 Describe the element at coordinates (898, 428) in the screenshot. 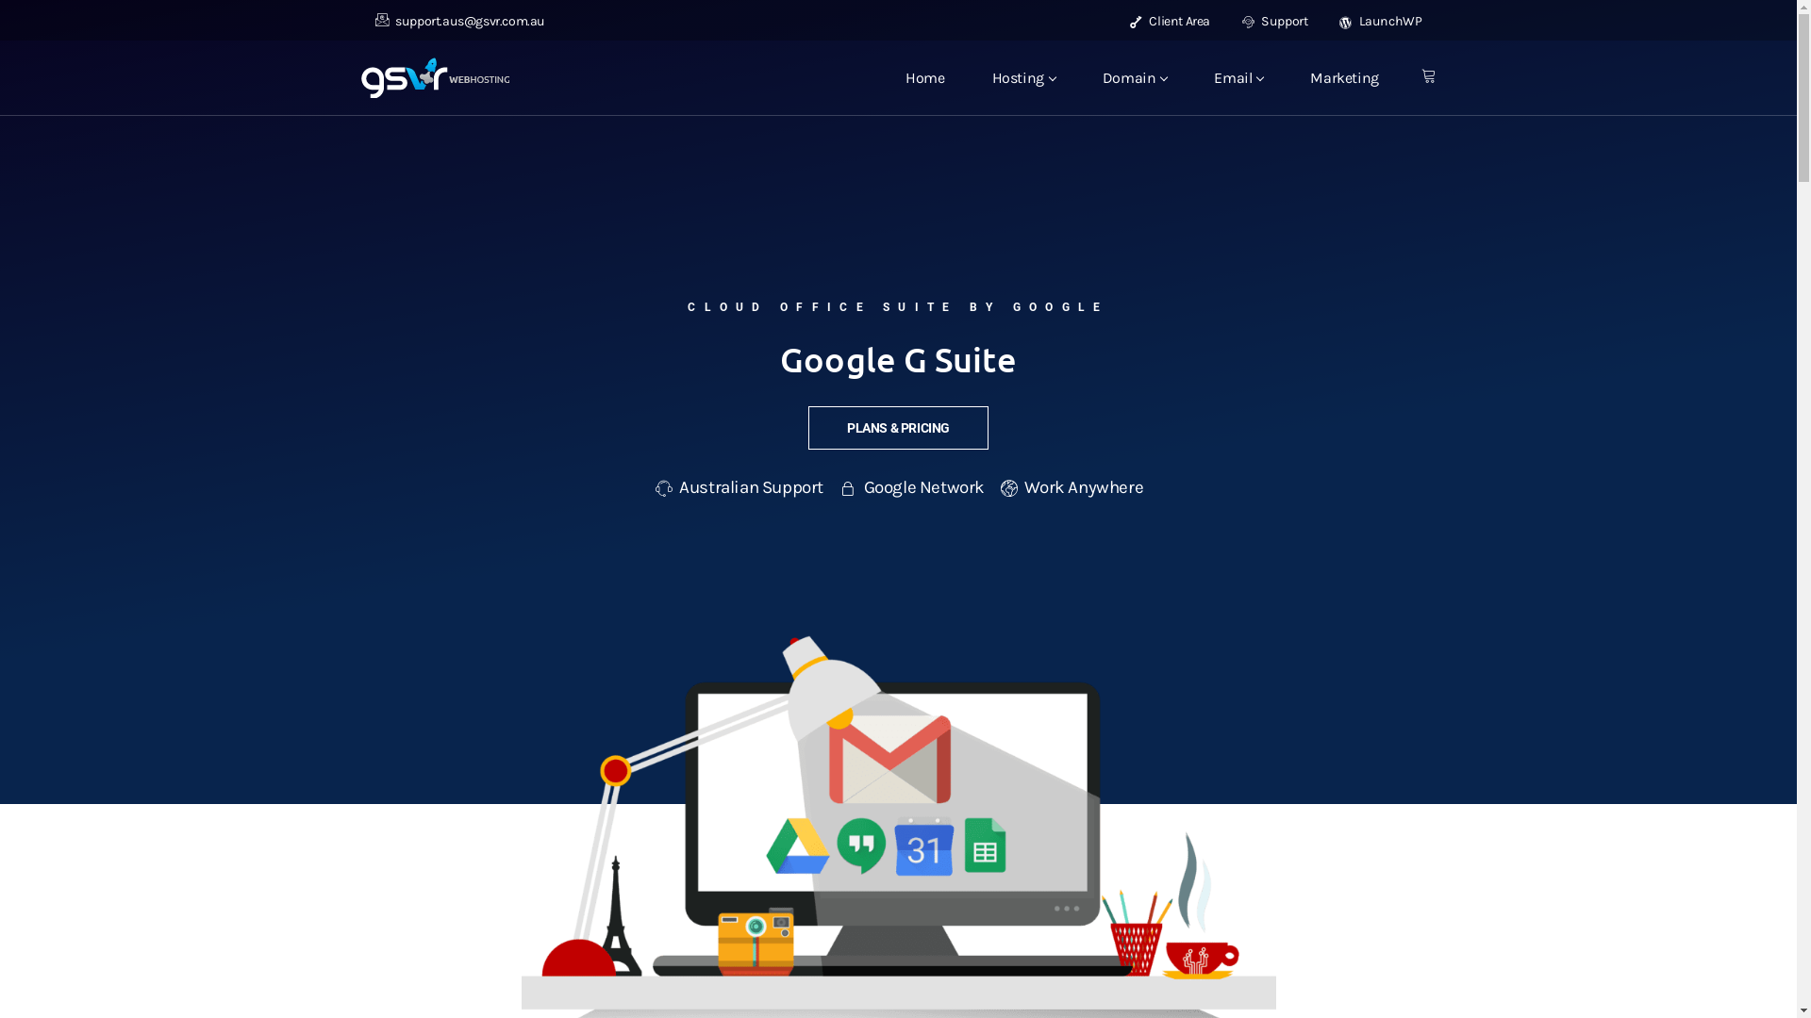

I see `PLANS & PRICING` at that location.